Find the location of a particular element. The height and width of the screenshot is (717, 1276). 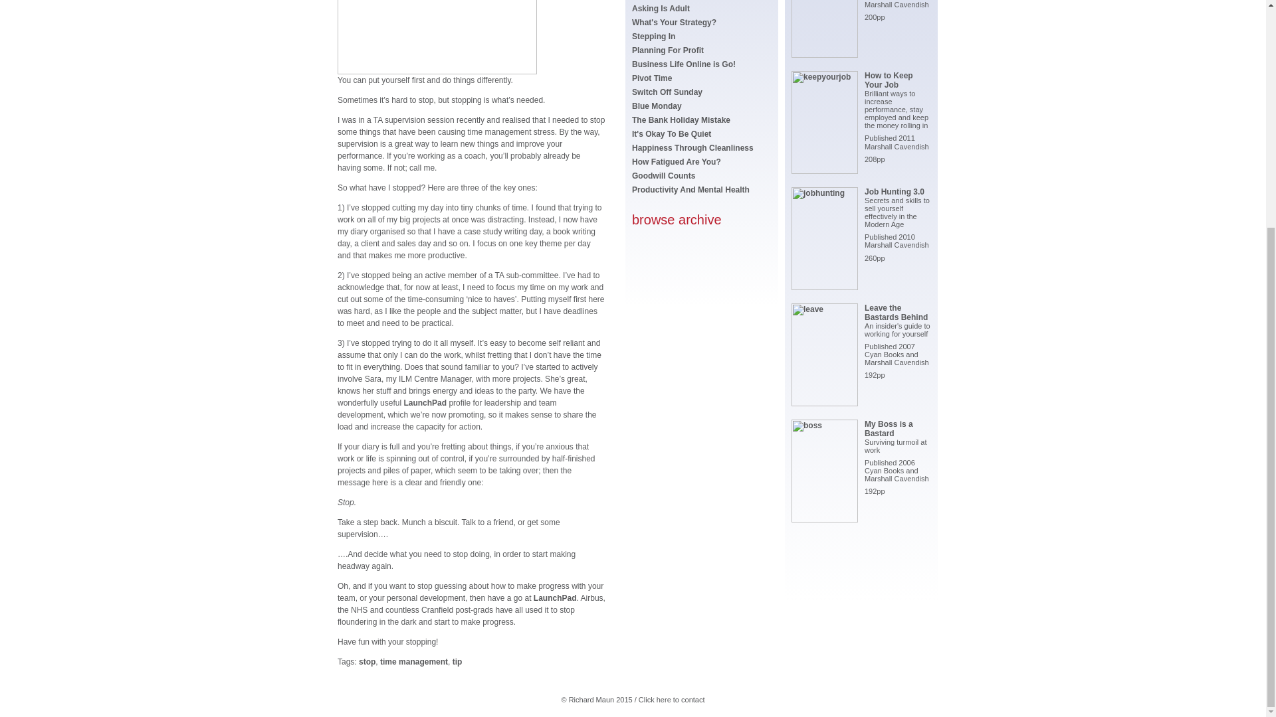

Look Stepping In is located at coordinates (653, 36).